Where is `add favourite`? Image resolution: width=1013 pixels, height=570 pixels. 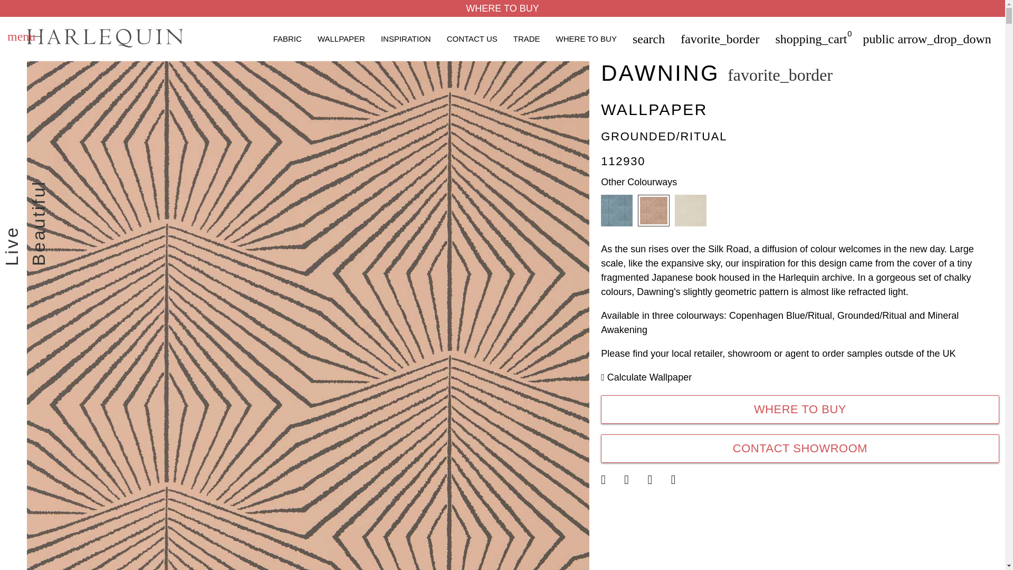 add favourite is located at coordinates (780, 75).